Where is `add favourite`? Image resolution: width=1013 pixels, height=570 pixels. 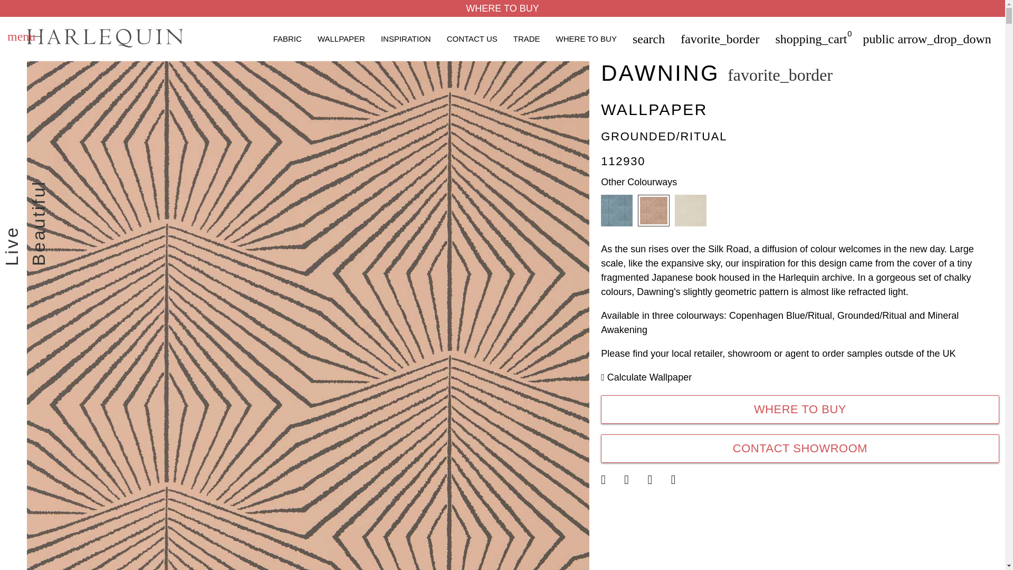 add favourite is located at coordinates (780, 75).